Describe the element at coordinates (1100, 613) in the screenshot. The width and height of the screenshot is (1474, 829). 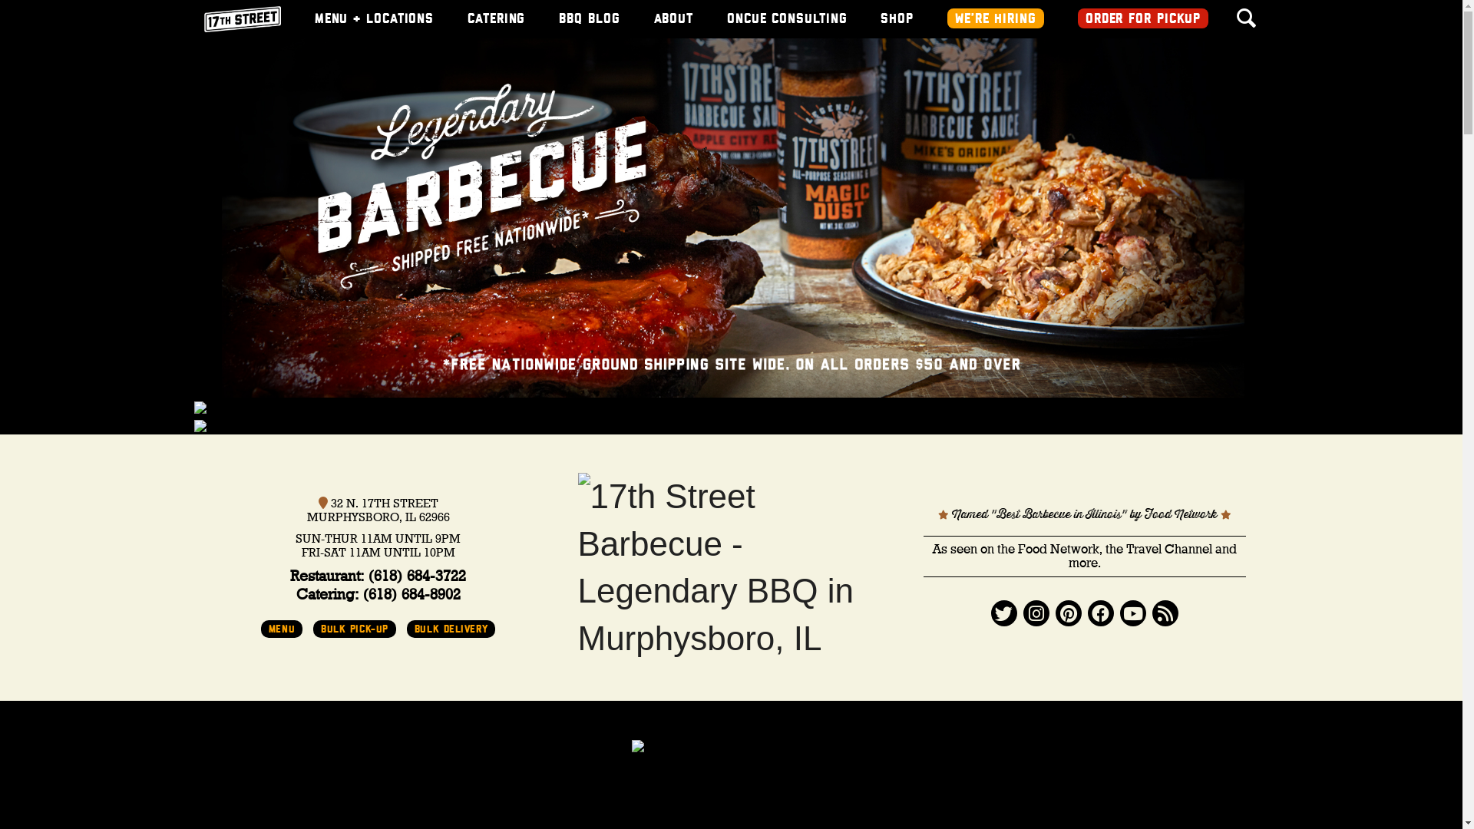
I see `Facebook` at that location.